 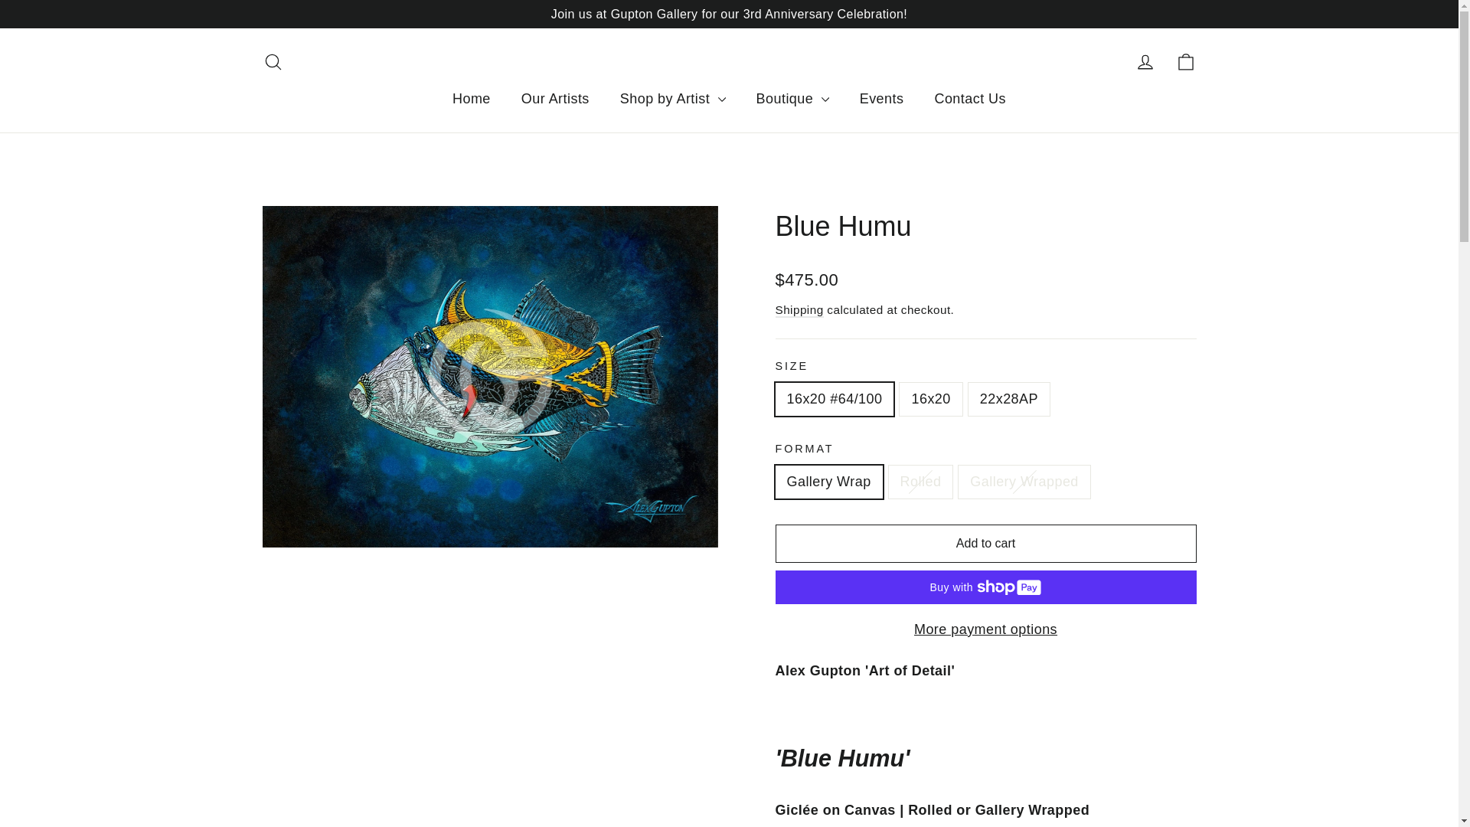 What do you see at coordinates (1185, 61) in the screenshot?
I see `icon-bag-minimal` at bounding box center [1185, 61].